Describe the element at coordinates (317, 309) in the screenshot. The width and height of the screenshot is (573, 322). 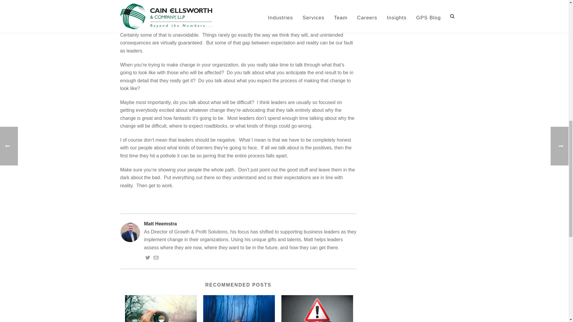
I see `More Attitude` at that location.